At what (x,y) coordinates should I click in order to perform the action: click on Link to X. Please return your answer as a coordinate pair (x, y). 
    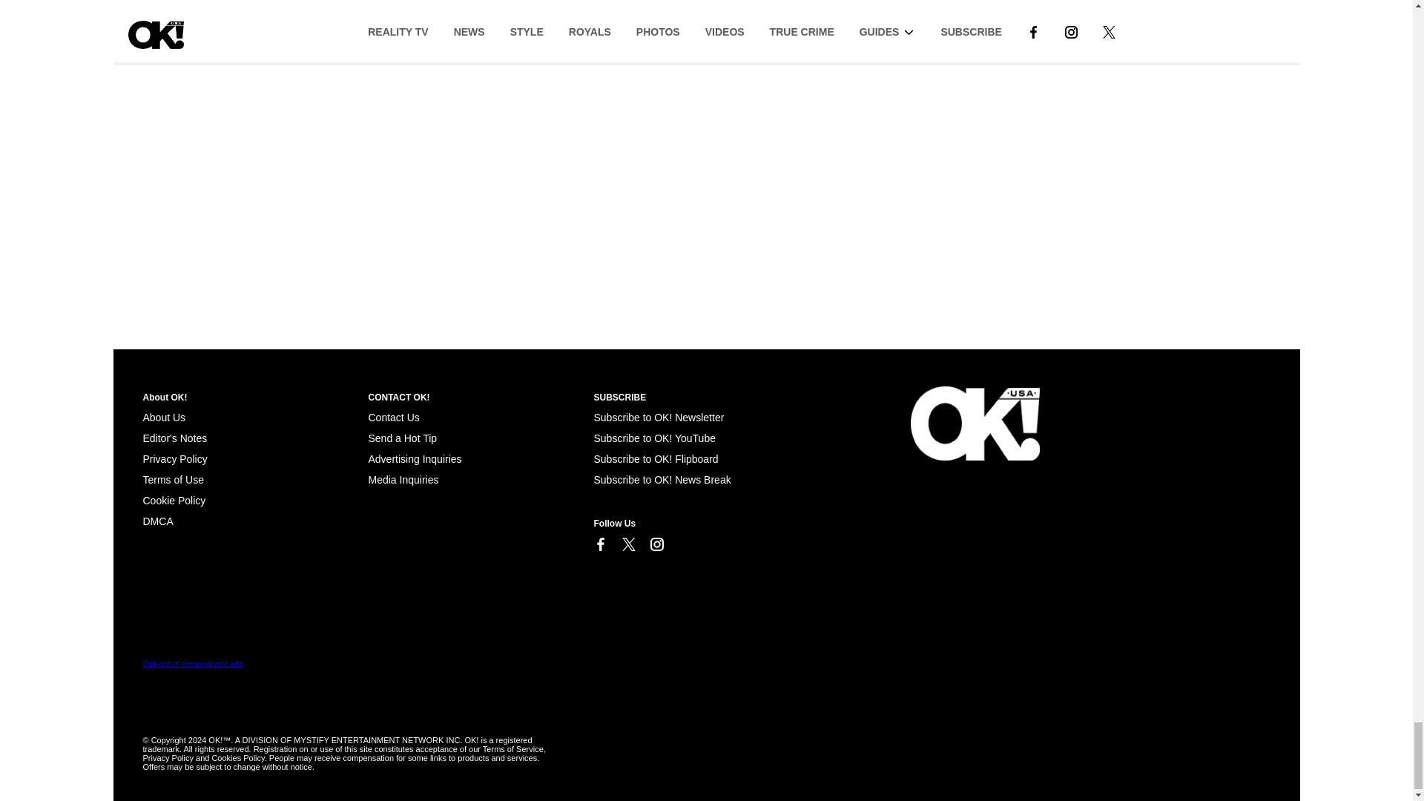
    Looking at the image, I should click on (627, 544).